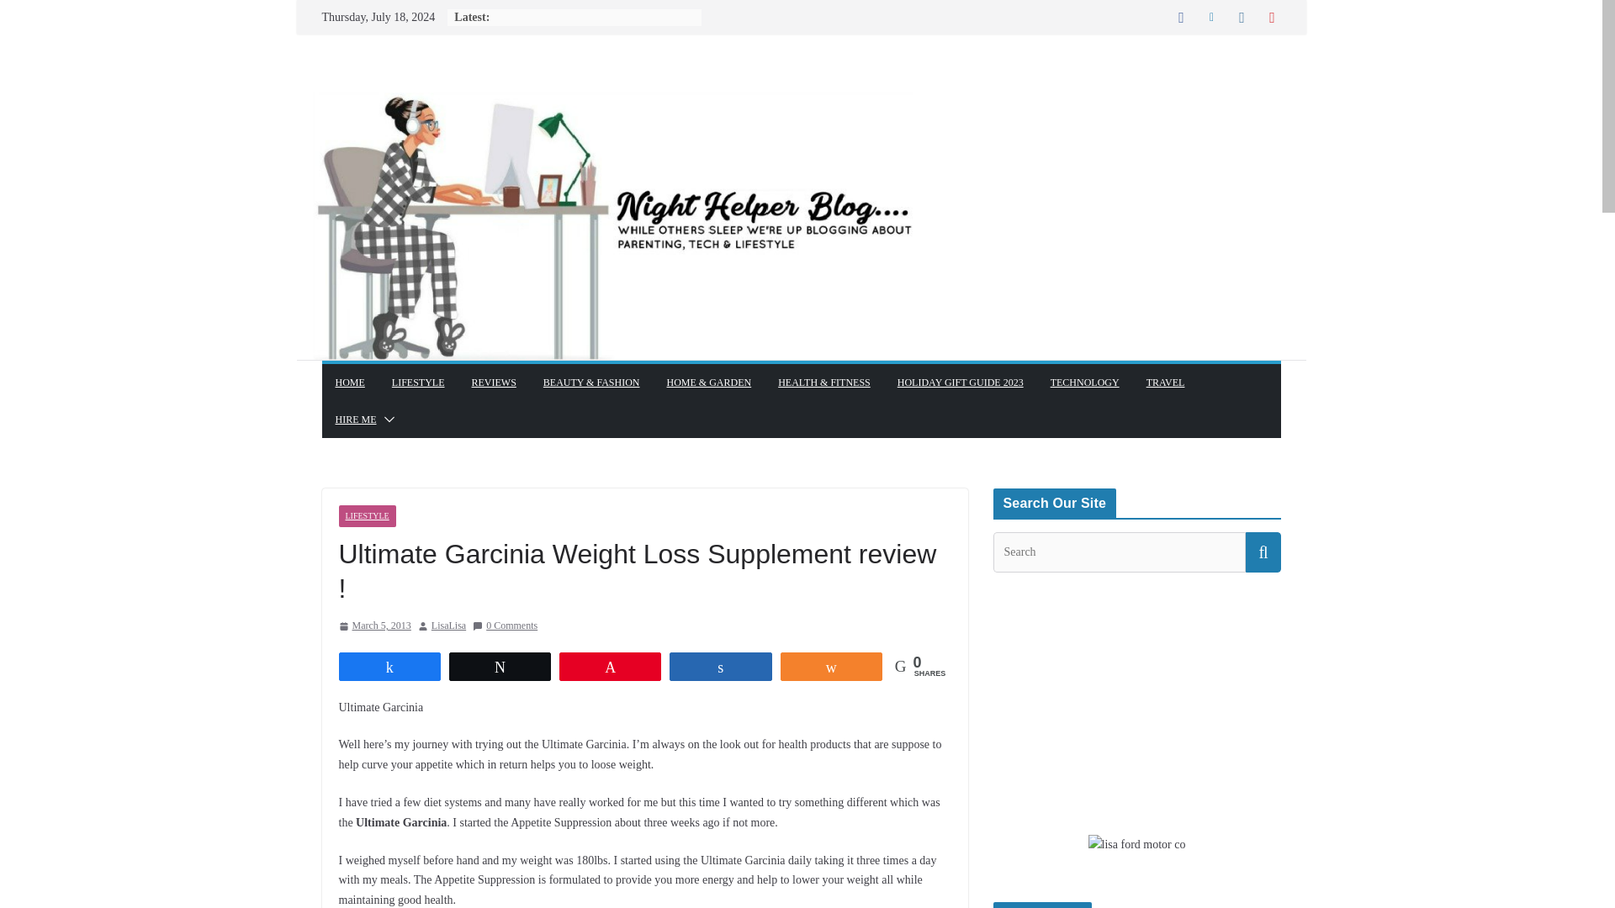 The image size is (1615, 908). Describe the element at coordinates (349, 382) in the screenshot. I see `HOME` at that location.